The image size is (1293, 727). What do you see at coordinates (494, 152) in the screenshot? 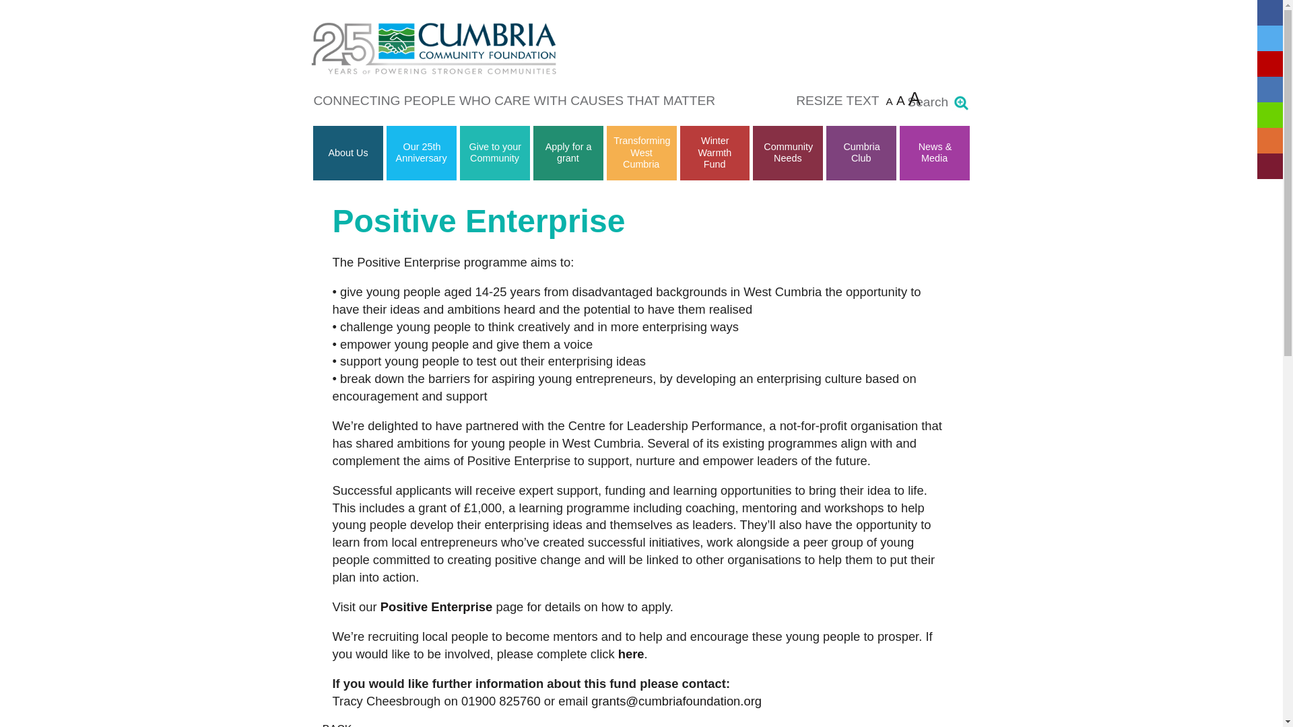
I see `Give to your Community` at bounding box center [494, 152].